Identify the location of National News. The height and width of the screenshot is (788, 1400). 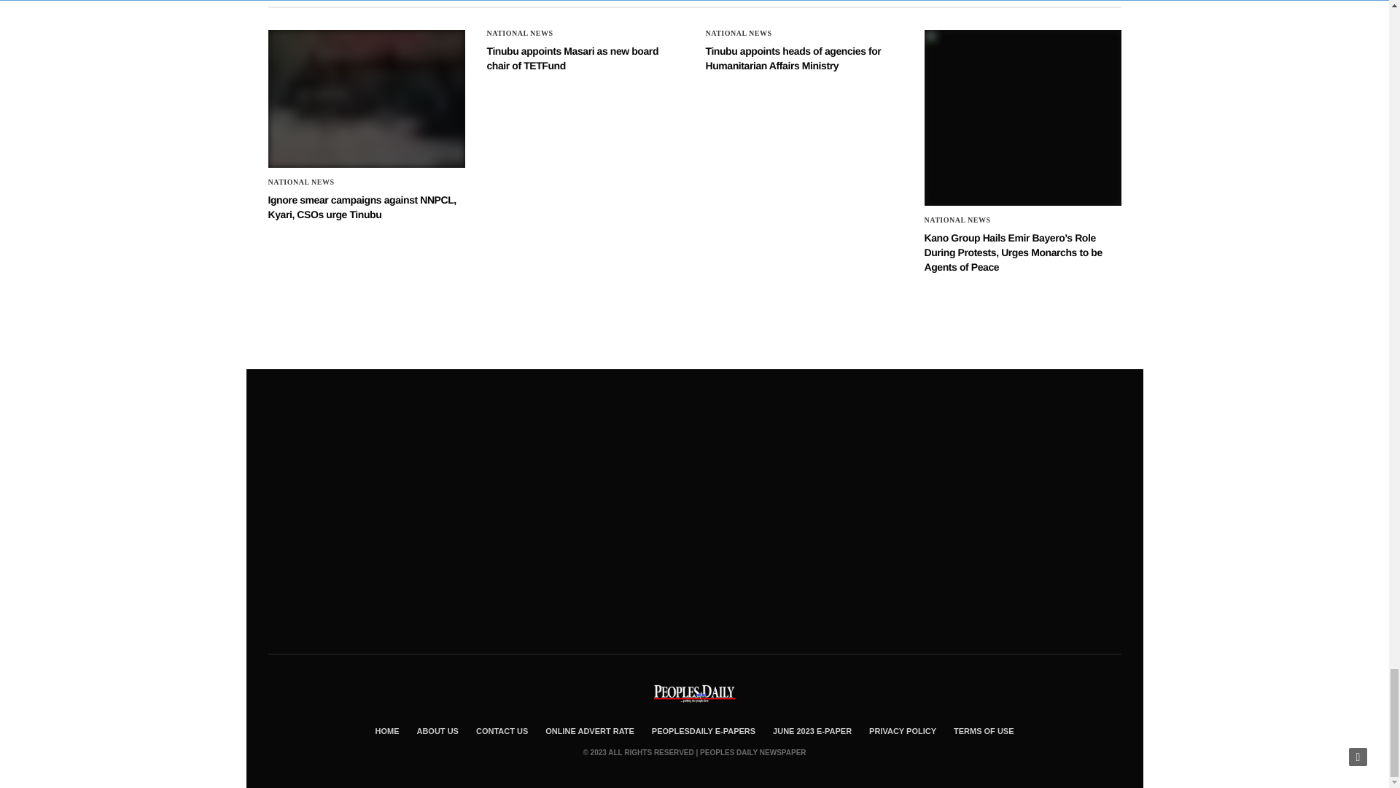
(739, 34).